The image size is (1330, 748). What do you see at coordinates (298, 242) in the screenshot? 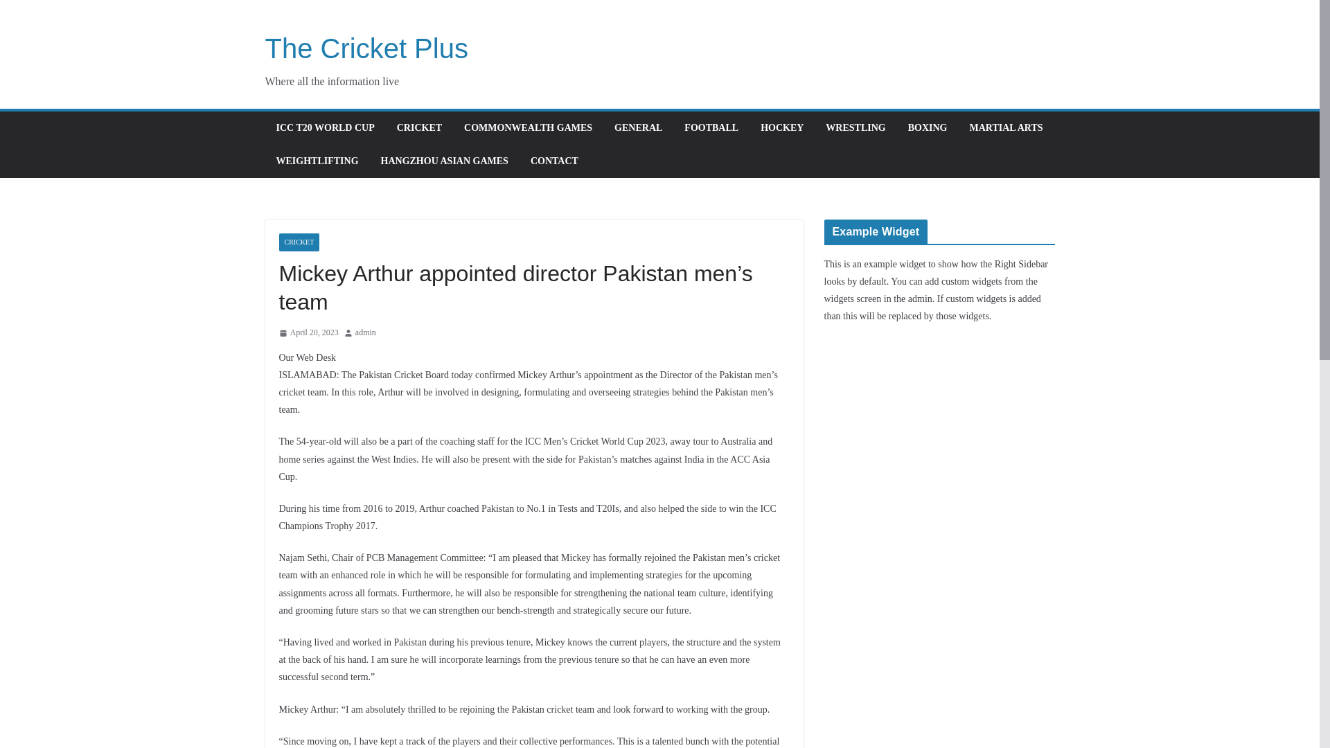
I see `CRICKET` at bounding box center [298, 242].